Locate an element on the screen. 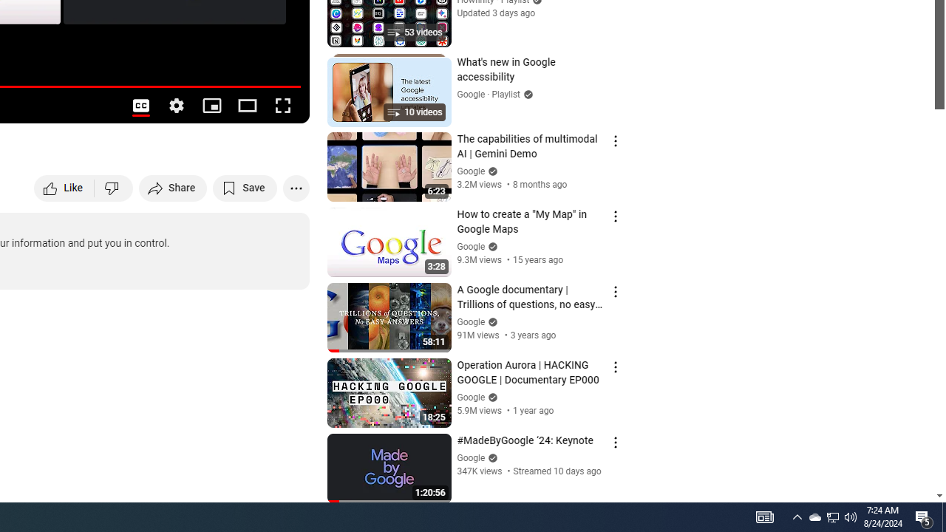 This screenshot has width=946, height=532. Subtitles/closed captions unavailable is located at coordinates (140, 105).